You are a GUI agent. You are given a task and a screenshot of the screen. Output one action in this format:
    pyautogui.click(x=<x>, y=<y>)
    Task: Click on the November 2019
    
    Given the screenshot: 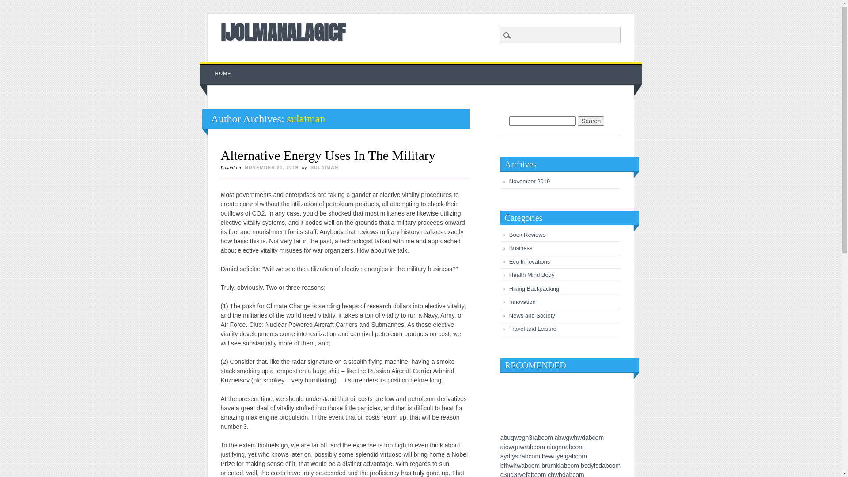 What is the action you would take?
    pyautogui.click(x=530, y=181)
    